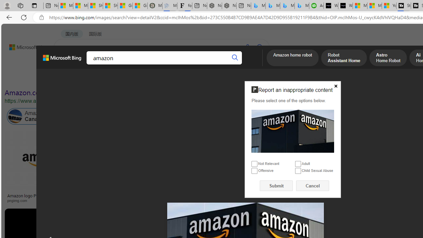 The width and height of the screenshot is (423, 238). What do you see at coordinates (155, 6) in the screenshot?
I see `Manatee Mortality Statistics | FWC` at bounding box center [155, 6].